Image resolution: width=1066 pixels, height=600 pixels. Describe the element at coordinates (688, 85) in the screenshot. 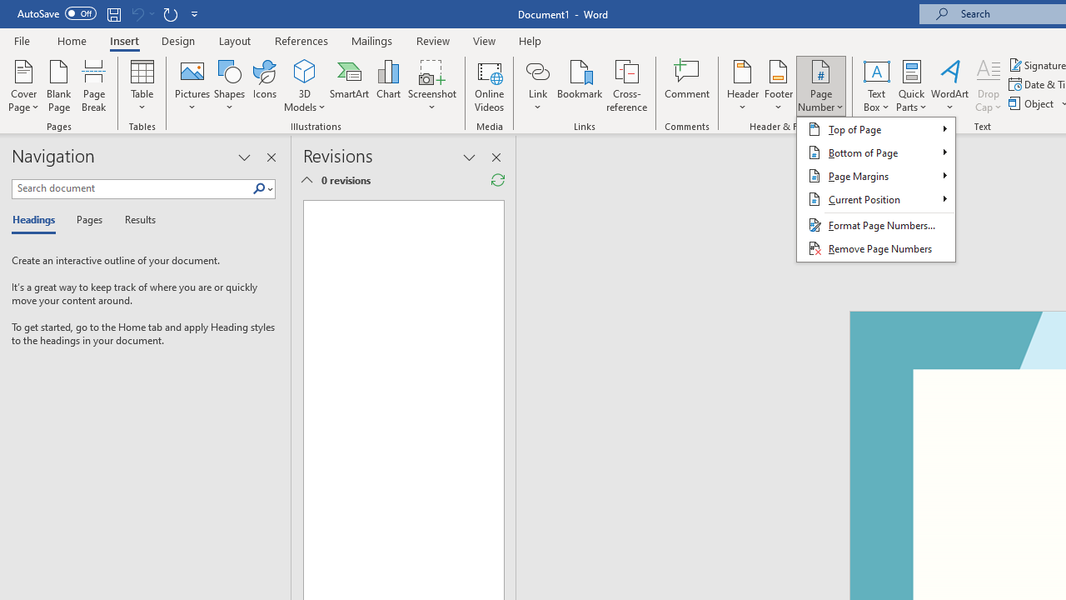

I see `Comment` at that location.